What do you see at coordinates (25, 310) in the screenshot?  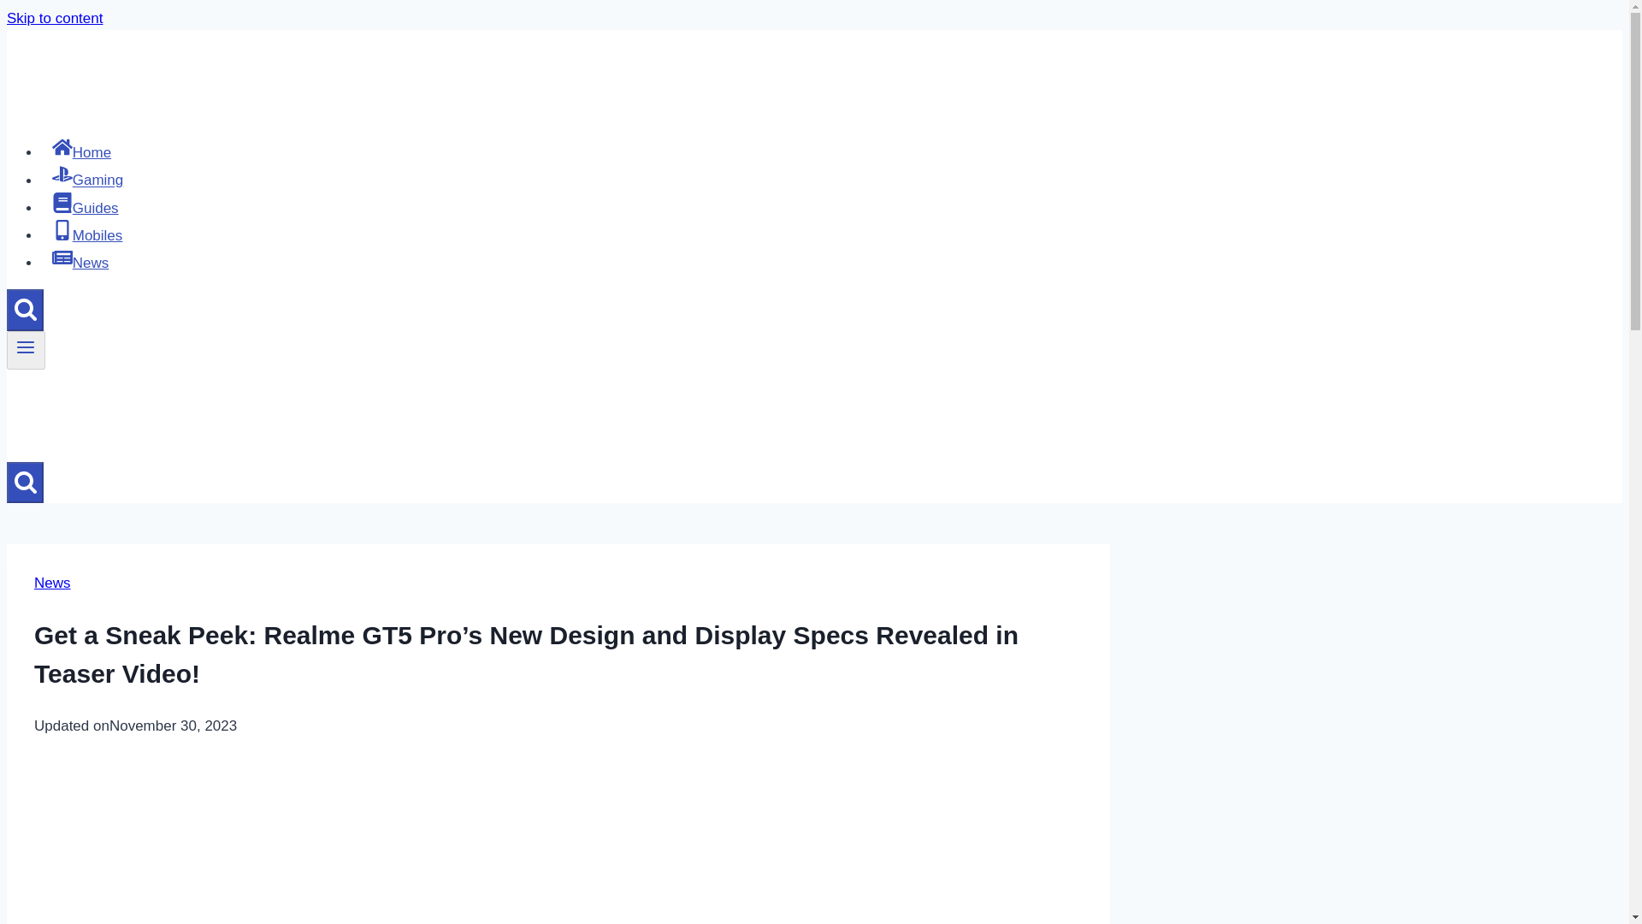 I see `Search` at bounding box center [25, 310].